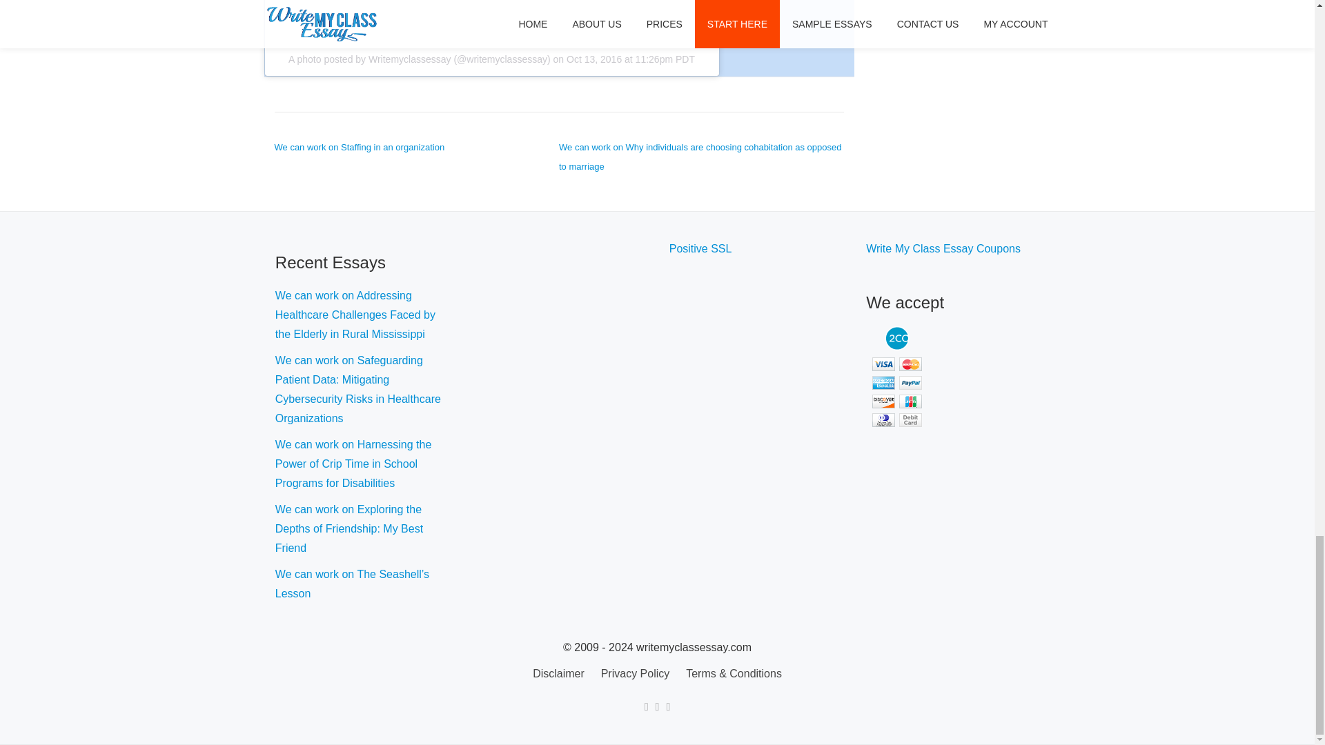  Describe the element at coordinates (700, 248) in the screenshot. I see `Positive SSL` at that location.